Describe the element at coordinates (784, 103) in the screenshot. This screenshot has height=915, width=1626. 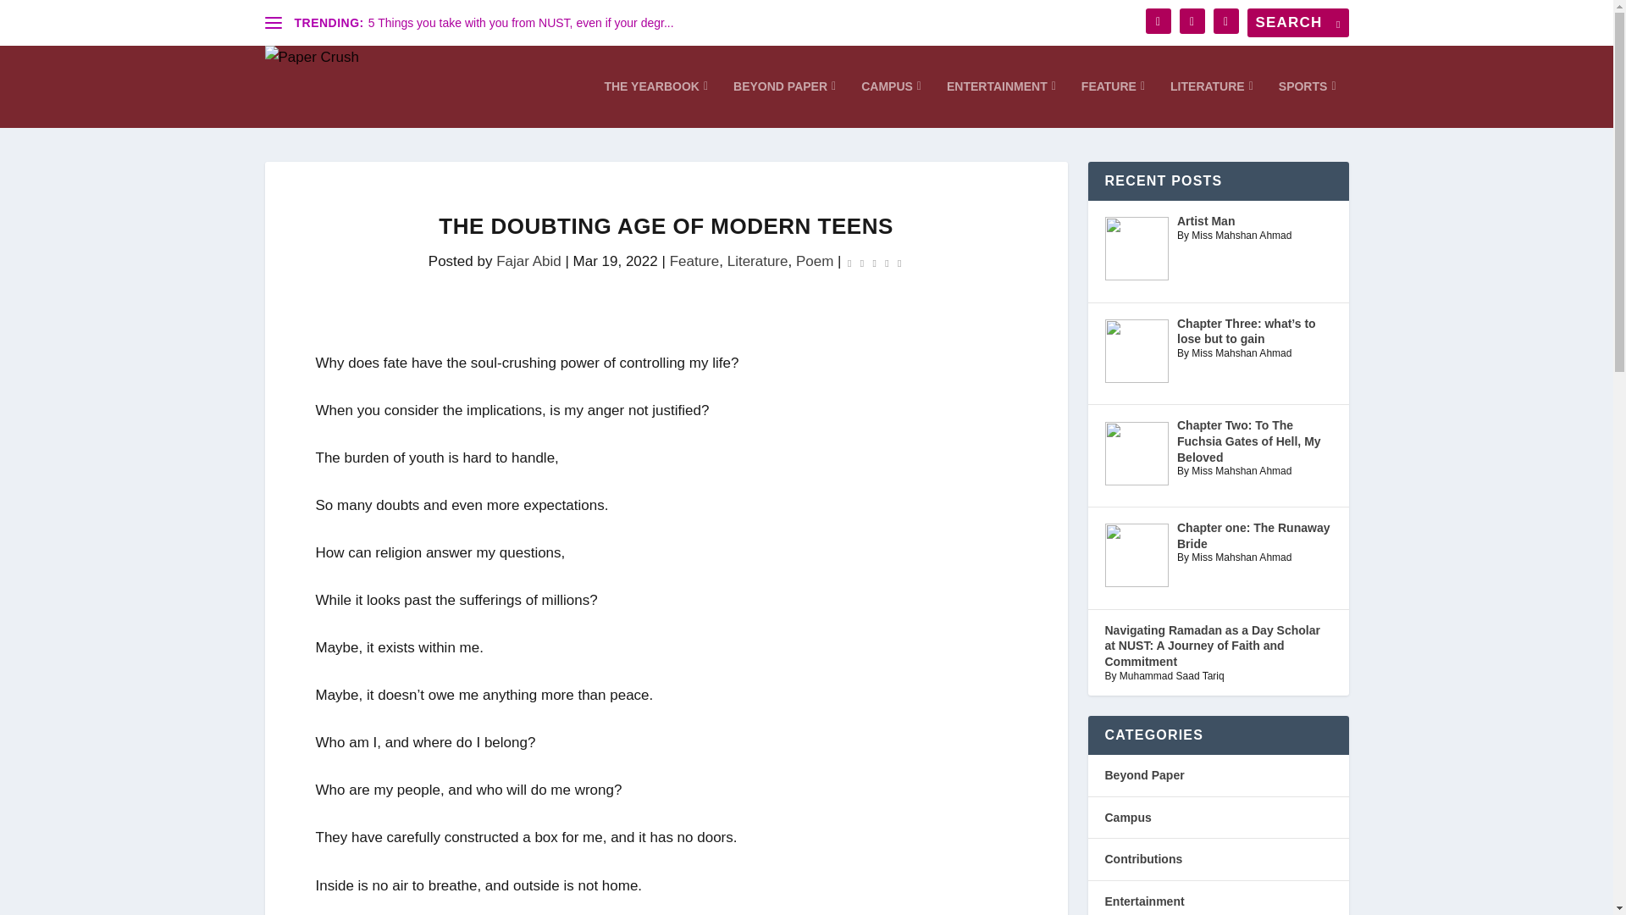
I see `BEYOND PAPER` at that location.